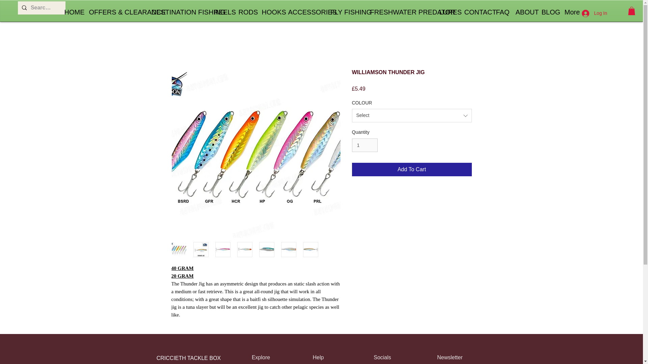  I want to click on FLY FISHING, so click(345, 12).